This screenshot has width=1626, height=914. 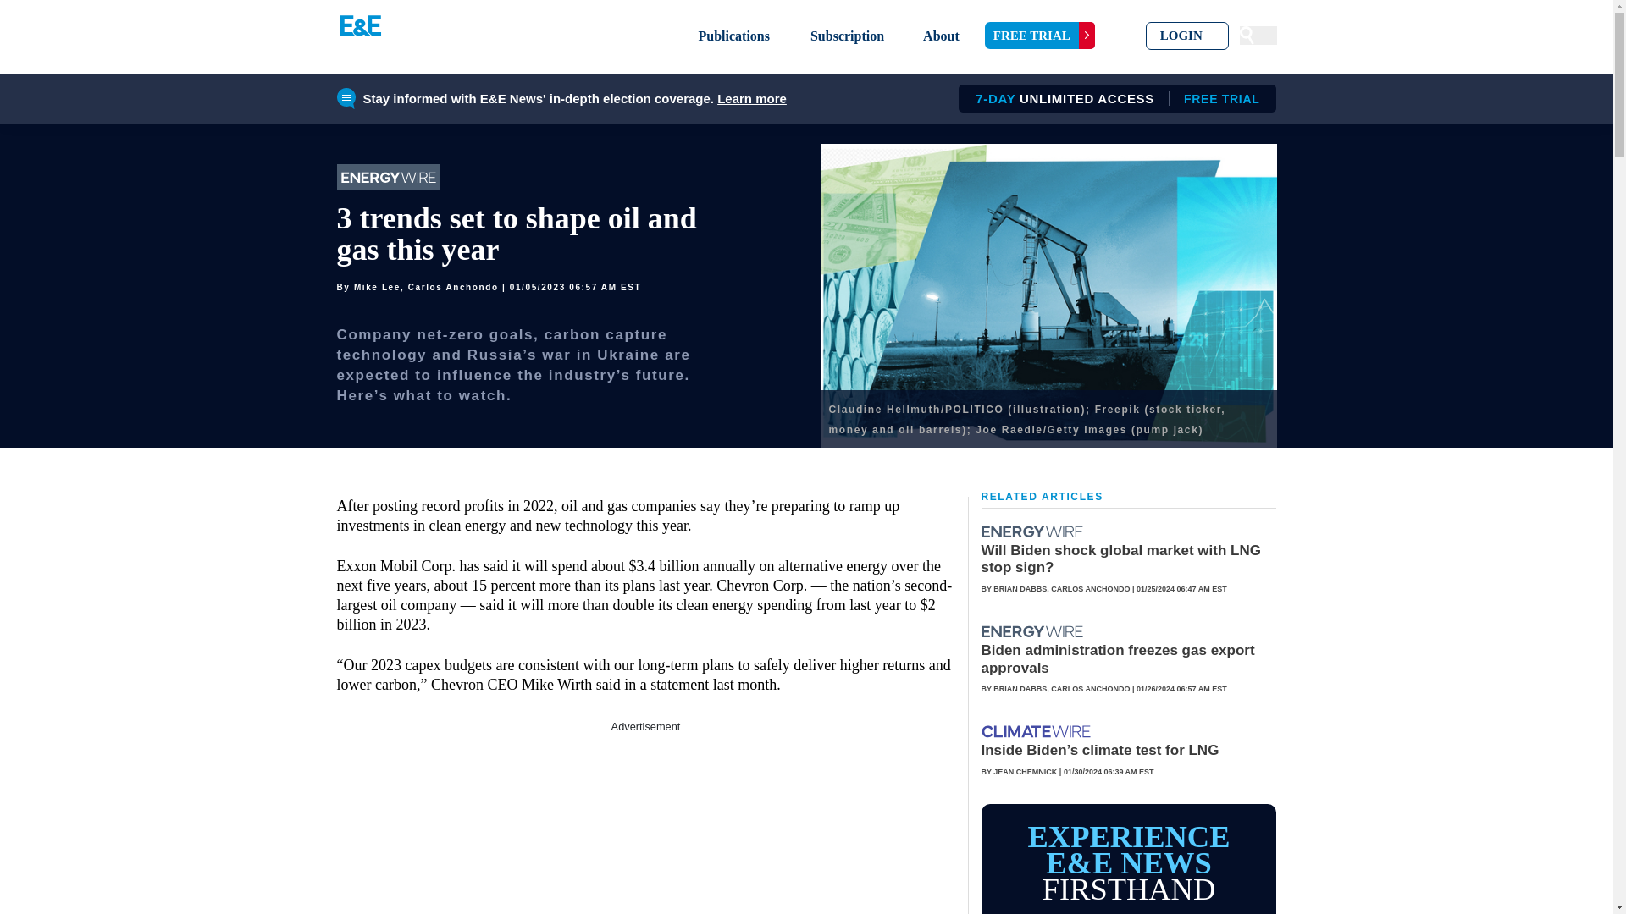 What do you see at coordinates (941, 36) in the screenshot?
I see `Will Biden shock global market with LNG stop sign?` at bounding box center [941, 36].